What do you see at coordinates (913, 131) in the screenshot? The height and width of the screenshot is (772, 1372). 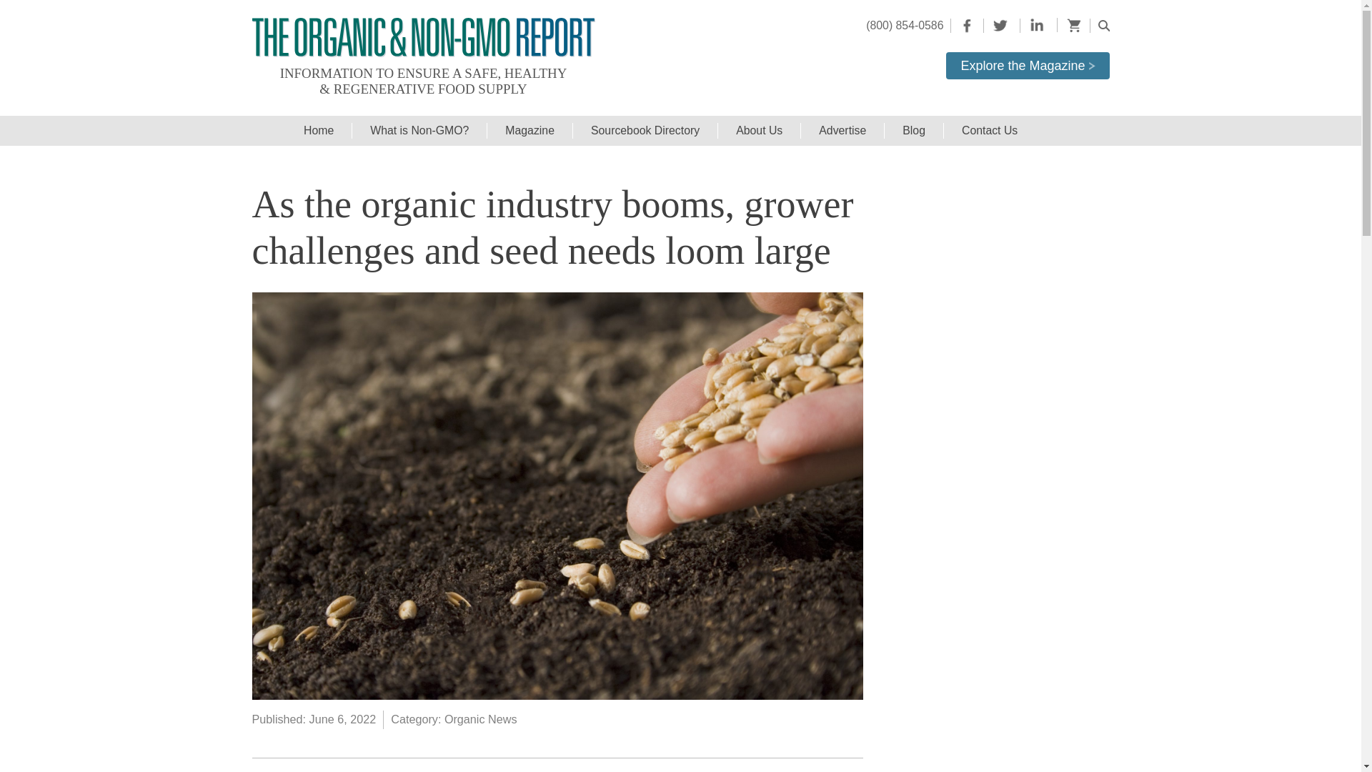 I see `Blog` at bounding box center [913, 131].